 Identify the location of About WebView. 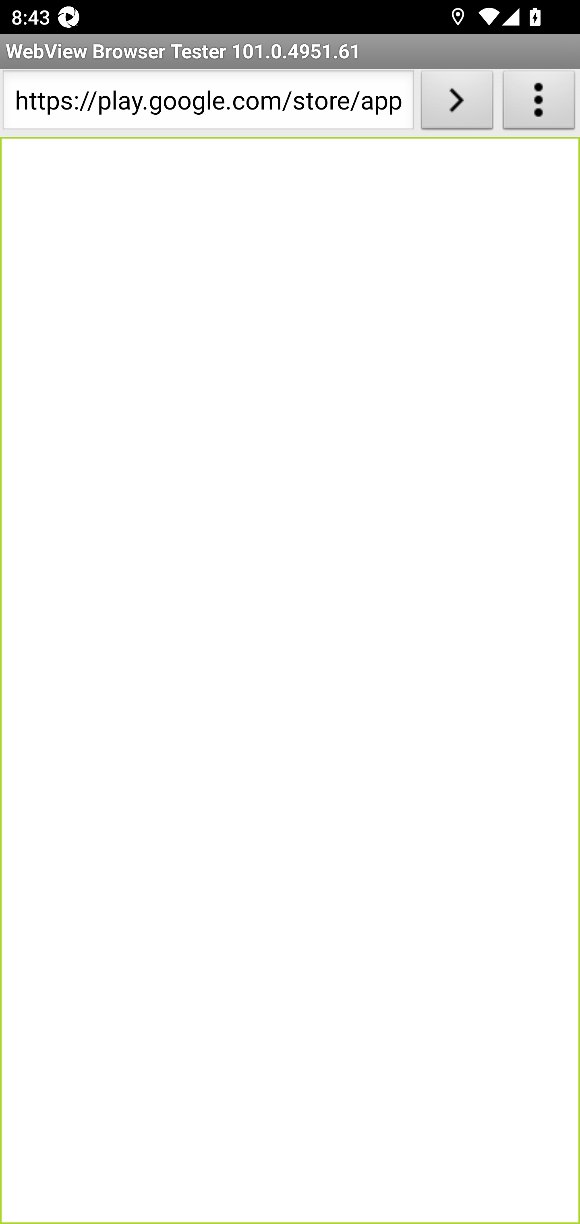
(539, 103).